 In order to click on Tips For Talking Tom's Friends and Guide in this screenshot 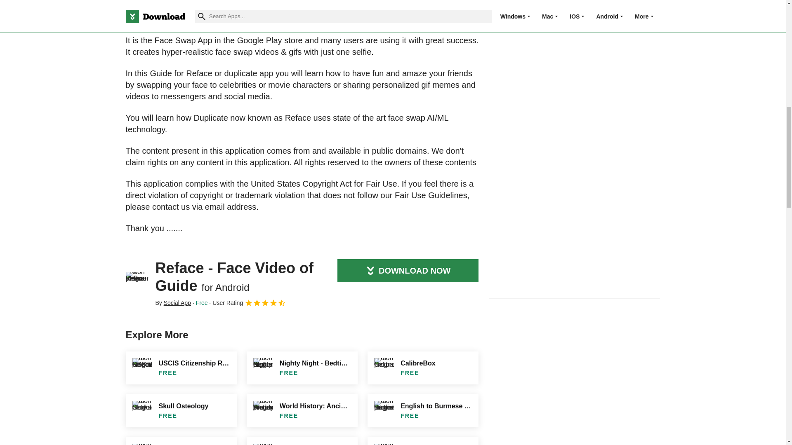, I will do `click(422, 441)`.